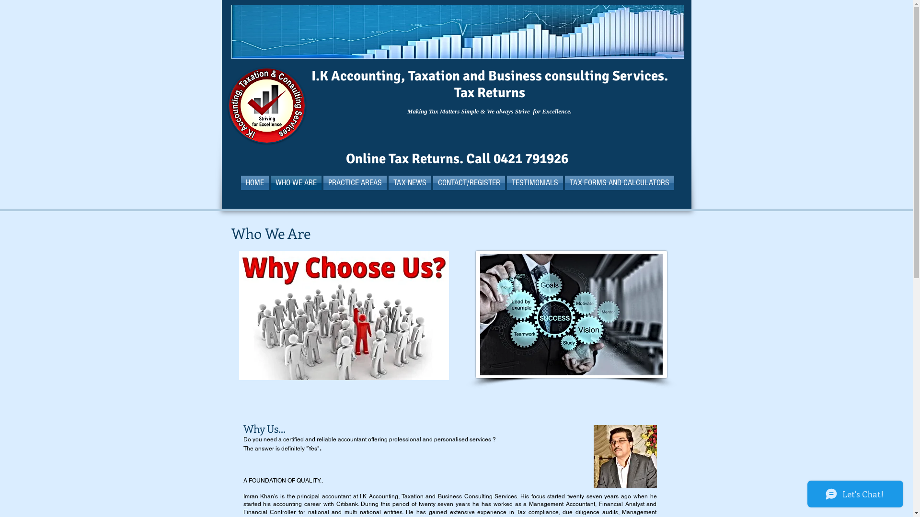 This screenshot has height=517, width=920. What do you see at coordinates (254, 183) in the screenshot?
I see `HOME` at bounding box center [254, 183].